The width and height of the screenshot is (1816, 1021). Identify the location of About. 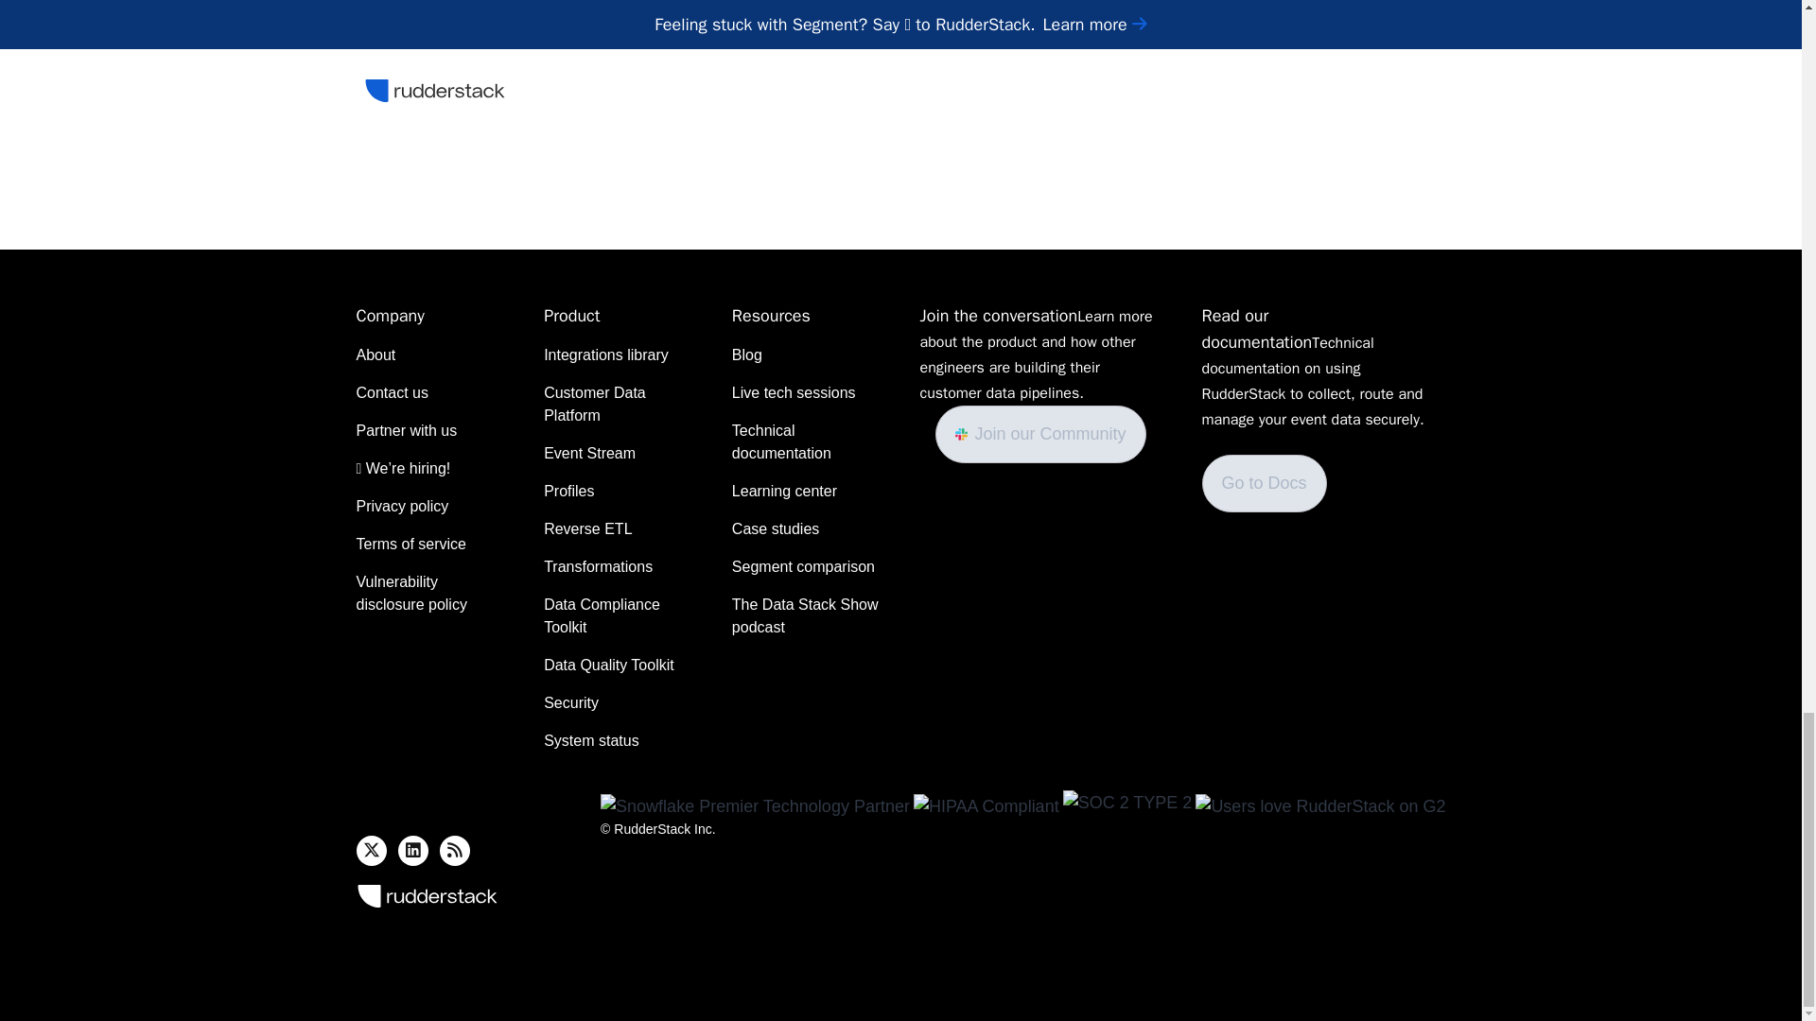
(375, 355).